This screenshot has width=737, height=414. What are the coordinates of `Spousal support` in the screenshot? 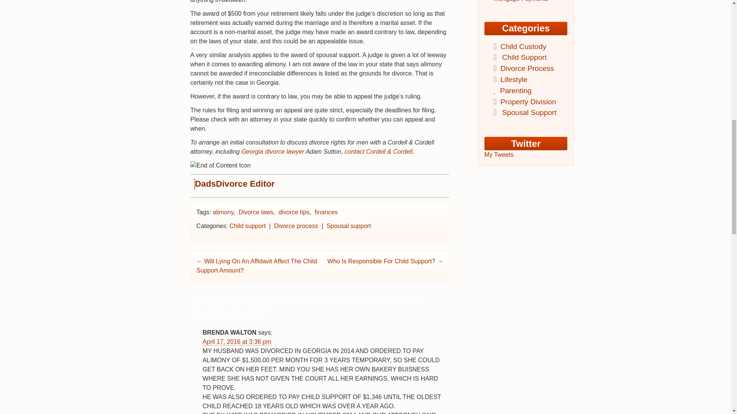 It's located at (349, 226).